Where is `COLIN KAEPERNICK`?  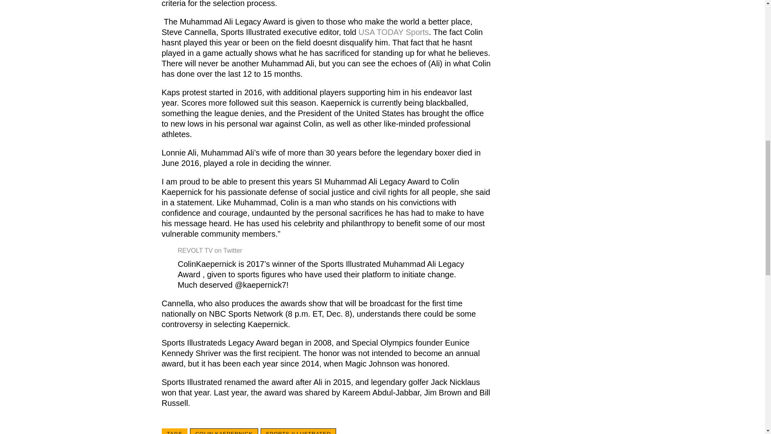
COLIN KAEPERNICK is located at coordinates (223, 431).